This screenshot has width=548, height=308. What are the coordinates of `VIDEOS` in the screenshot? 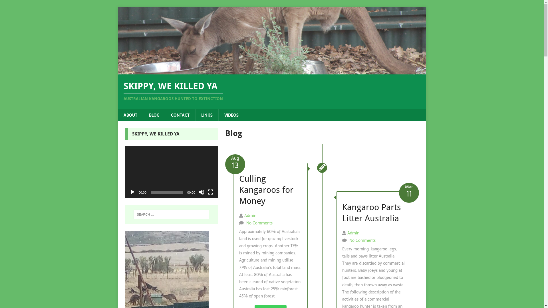 It's located at (231, 115).